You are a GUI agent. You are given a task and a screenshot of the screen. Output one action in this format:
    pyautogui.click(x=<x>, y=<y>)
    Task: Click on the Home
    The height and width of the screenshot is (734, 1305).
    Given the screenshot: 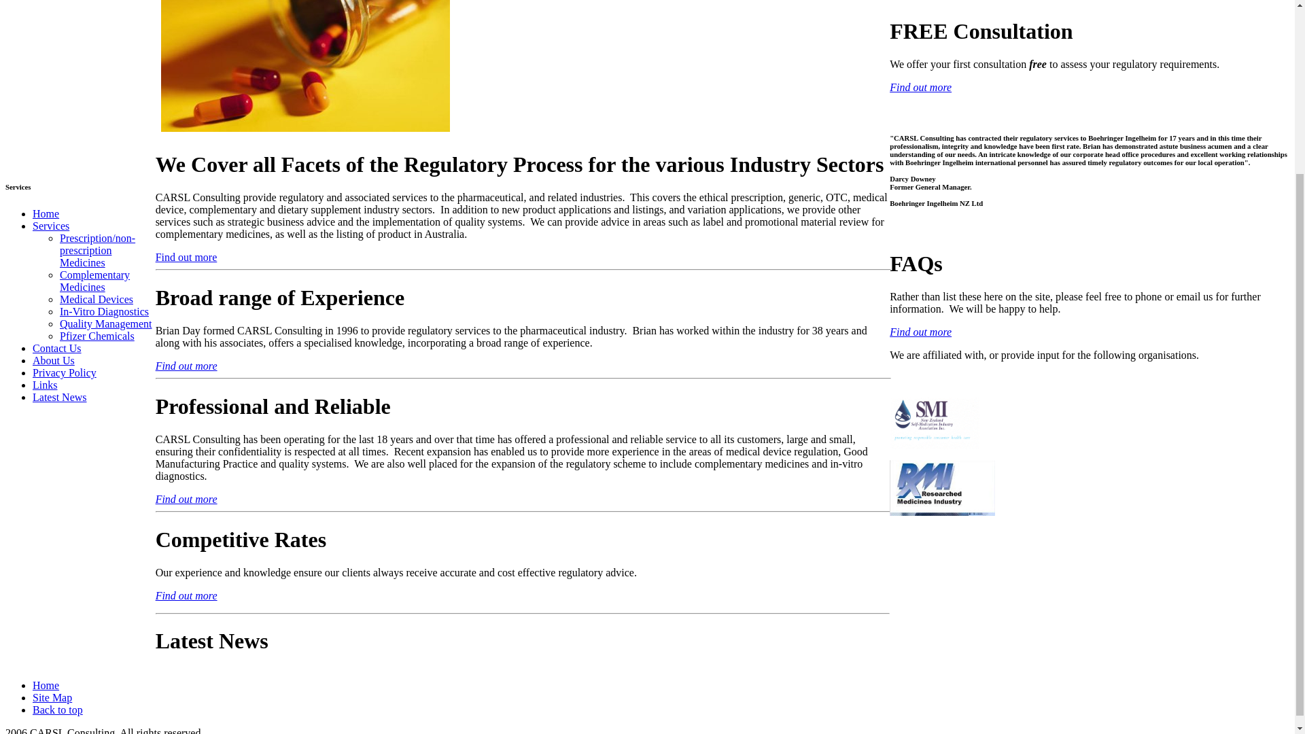 What is the action you would take?
    pyautogui.click(x=46, y=213)
    